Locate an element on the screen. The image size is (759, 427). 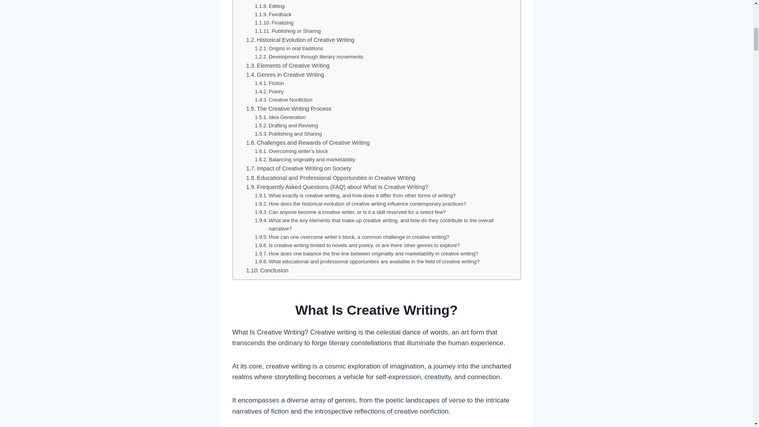
Origins in oral traditions is located at coordinates (289, 49).